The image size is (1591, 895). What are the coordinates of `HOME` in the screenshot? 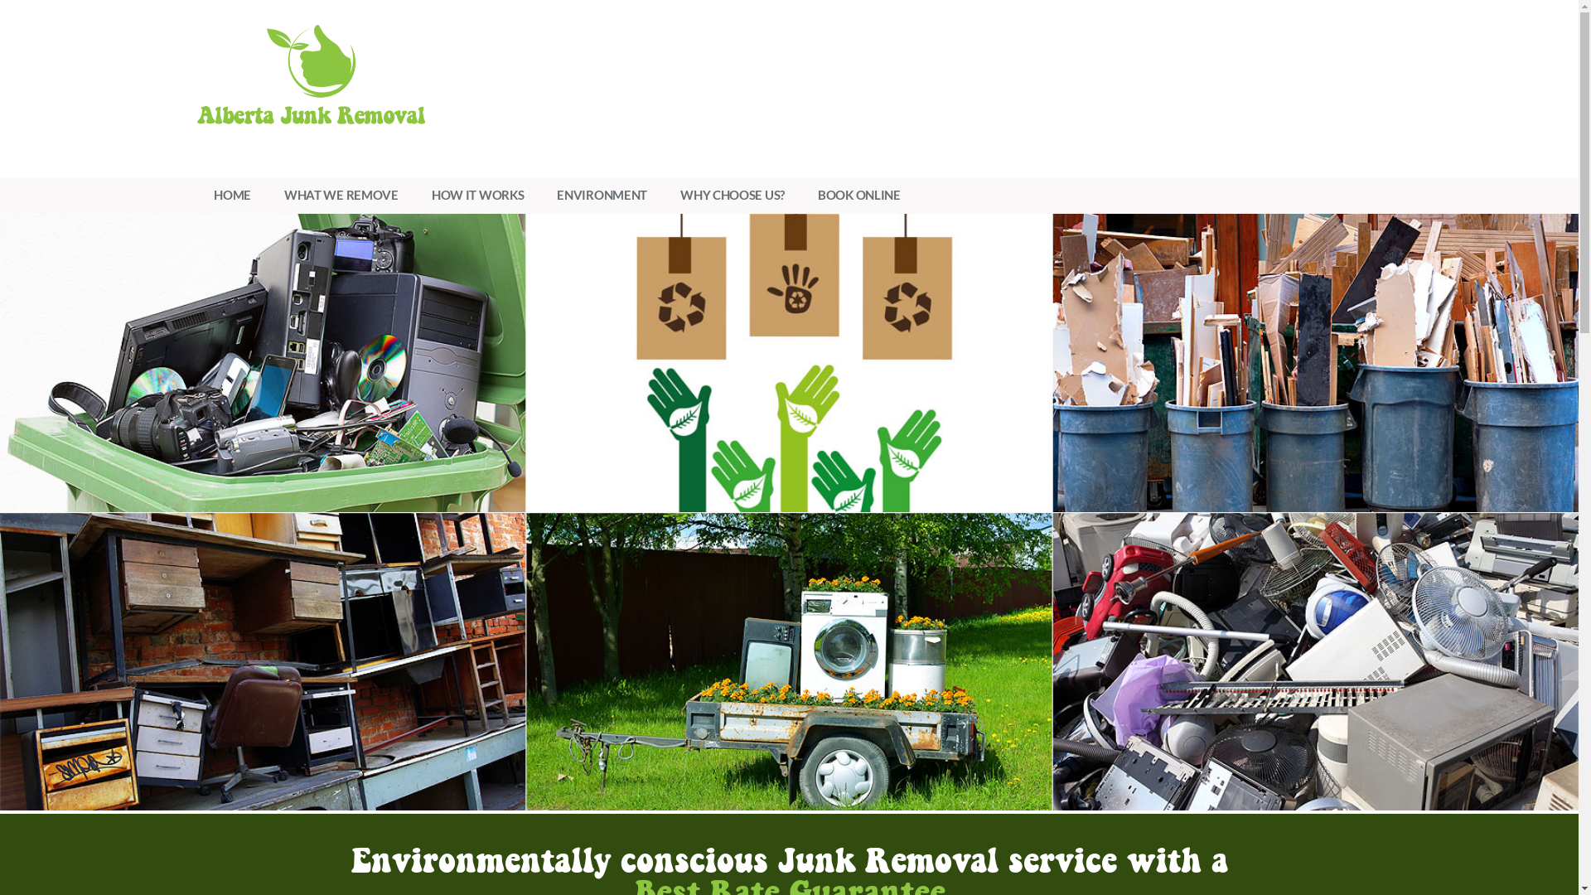 It's located at (232, 196).